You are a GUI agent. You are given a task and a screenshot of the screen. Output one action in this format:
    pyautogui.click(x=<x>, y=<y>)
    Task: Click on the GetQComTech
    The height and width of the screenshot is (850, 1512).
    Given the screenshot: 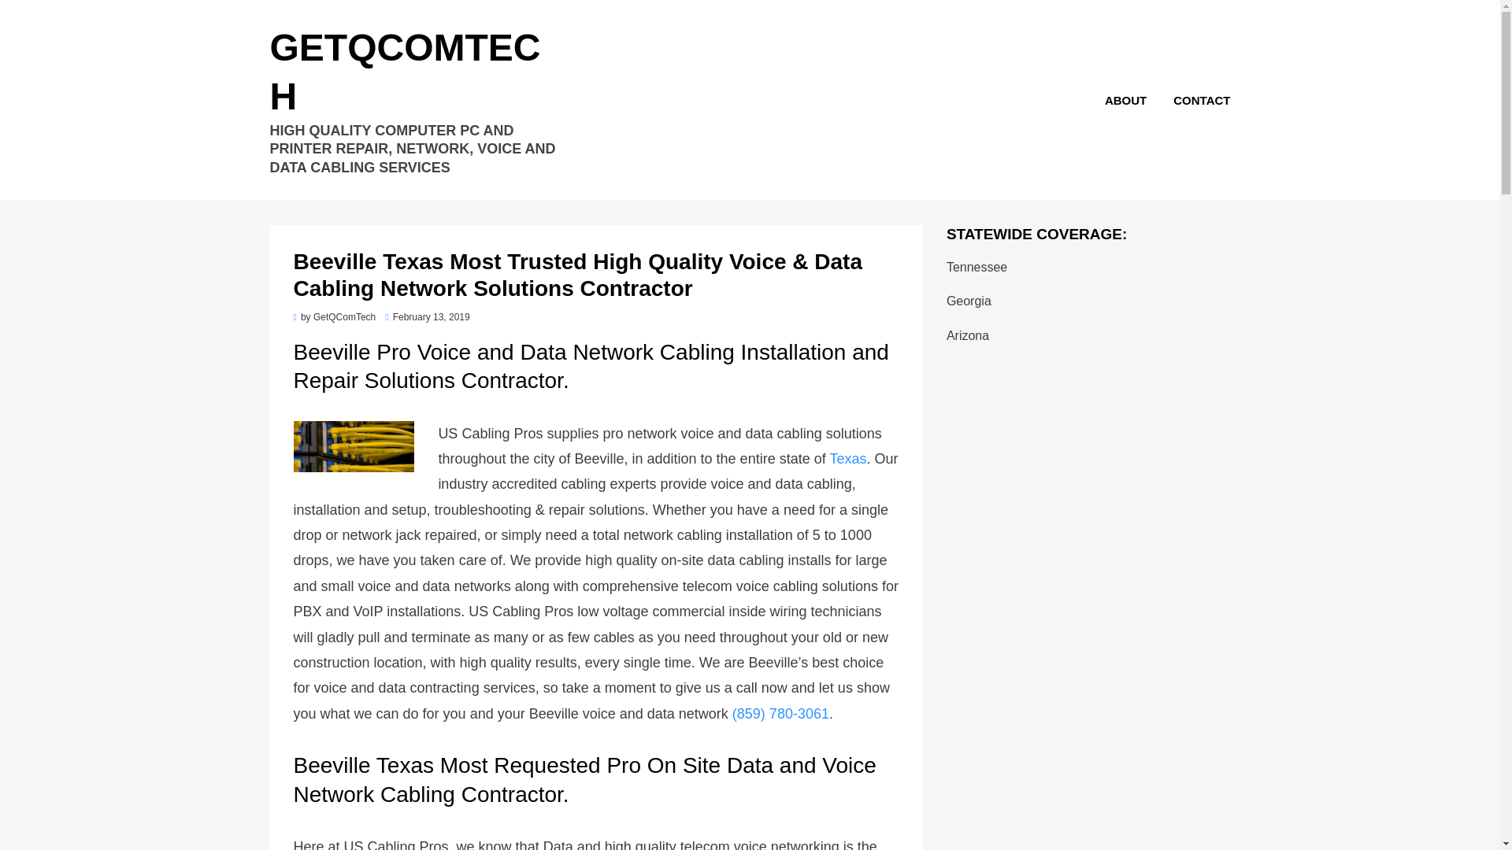 What is the action you would take?
    pyautogui.click(x=343, y=317)
    